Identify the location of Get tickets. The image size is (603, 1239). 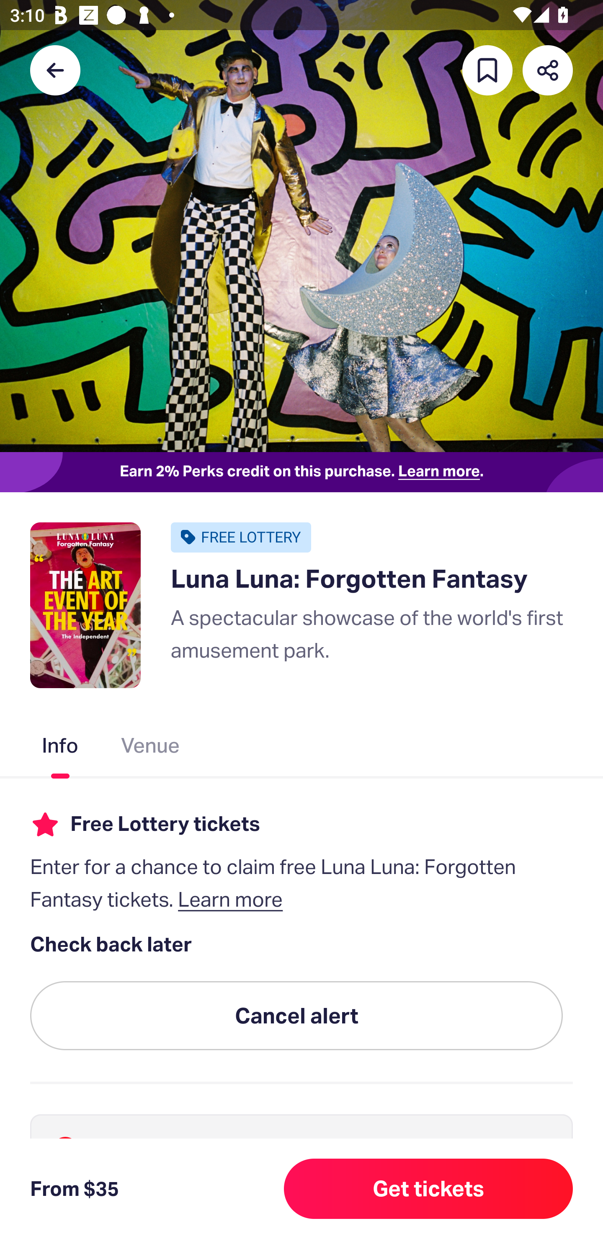
(428, 1189).